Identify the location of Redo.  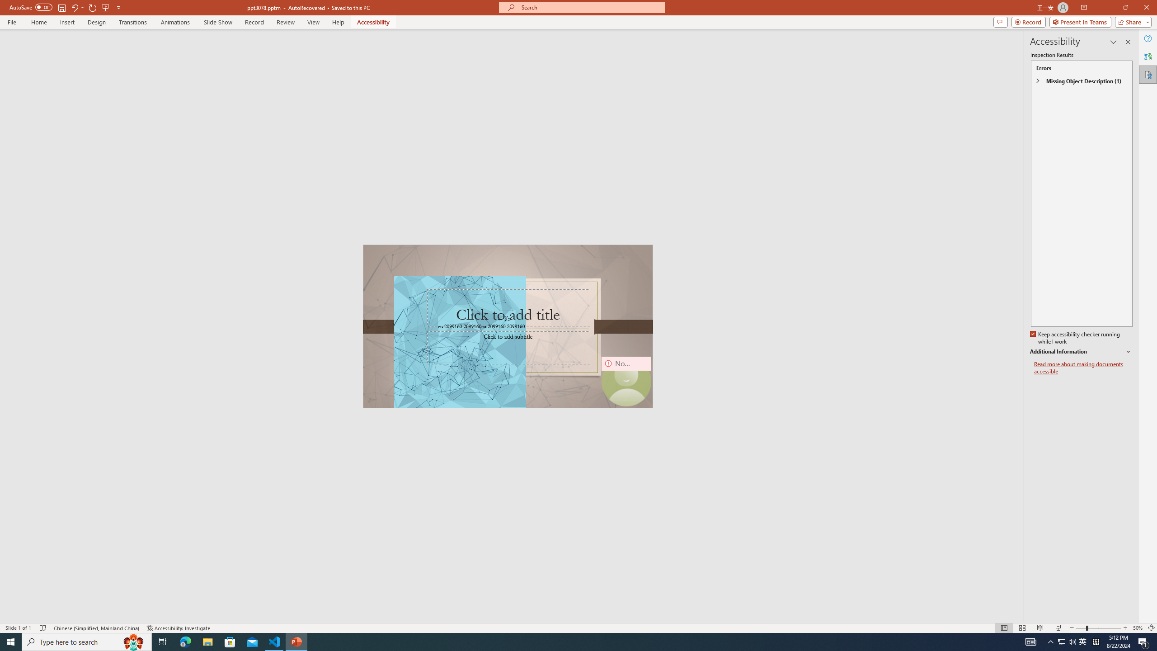
(93, 7).